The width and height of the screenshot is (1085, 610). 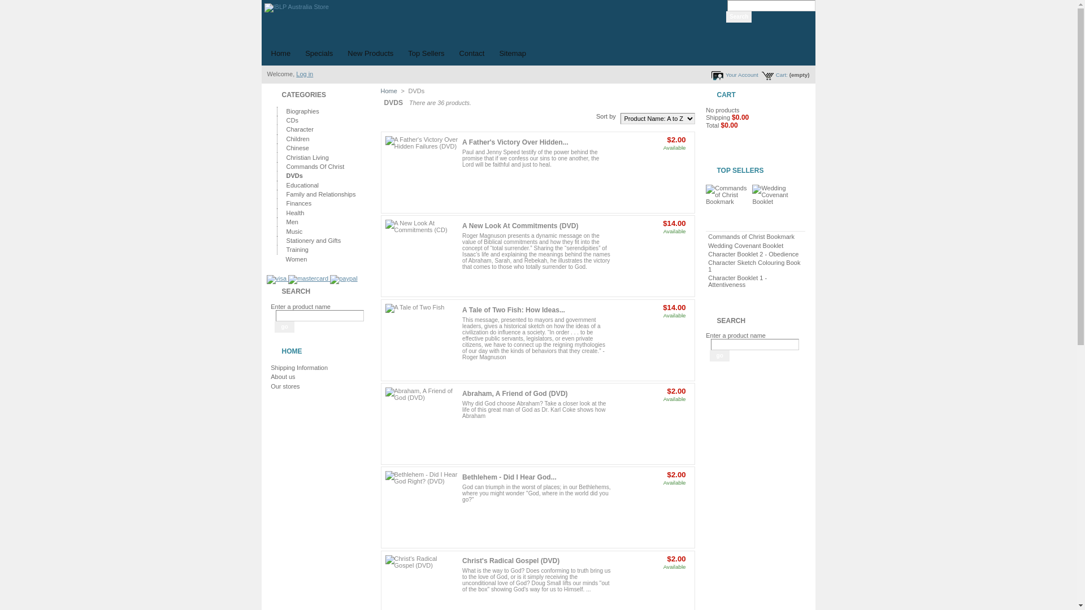 What do you see at coordinates (740, 171) in the screenshot?
I see `TOP SELLERS` at bounding box center [740, 171].